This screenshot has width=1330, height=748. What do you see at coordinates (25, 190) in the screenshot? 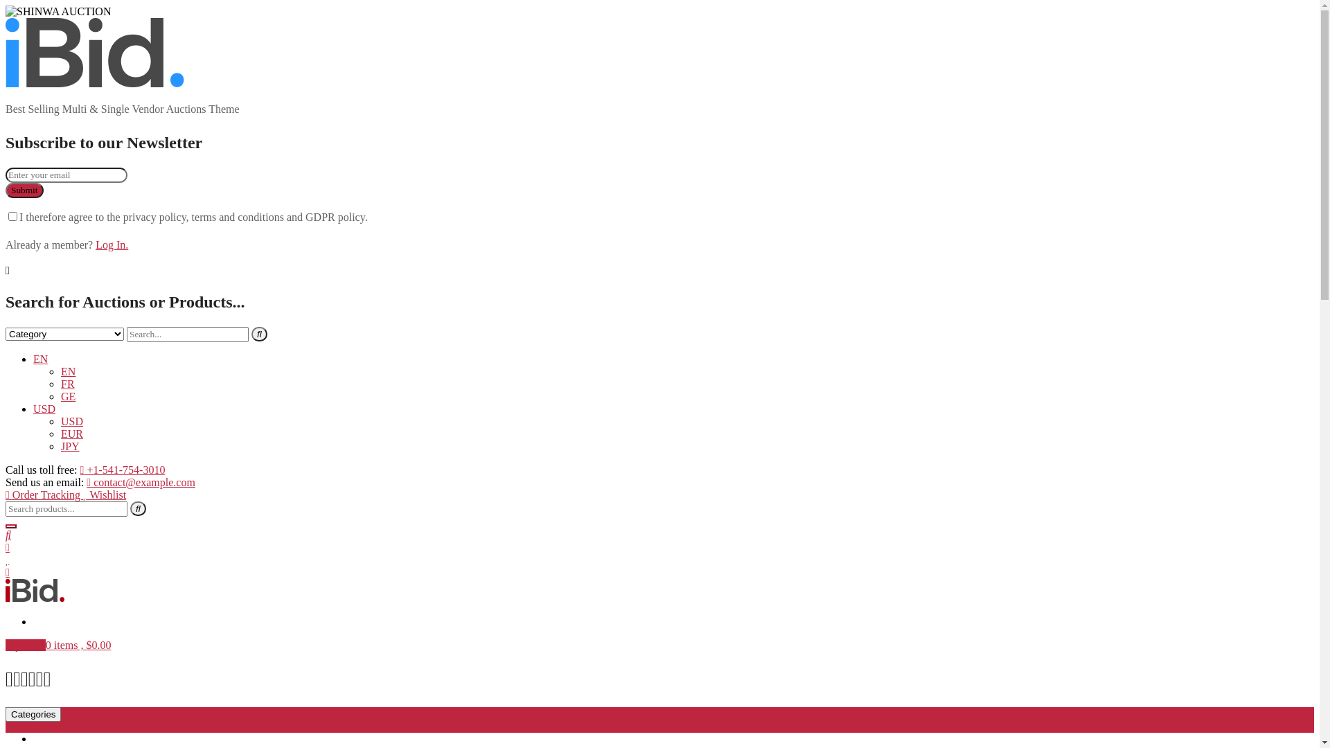
I see `Submit` at bounding box center [25, 190].